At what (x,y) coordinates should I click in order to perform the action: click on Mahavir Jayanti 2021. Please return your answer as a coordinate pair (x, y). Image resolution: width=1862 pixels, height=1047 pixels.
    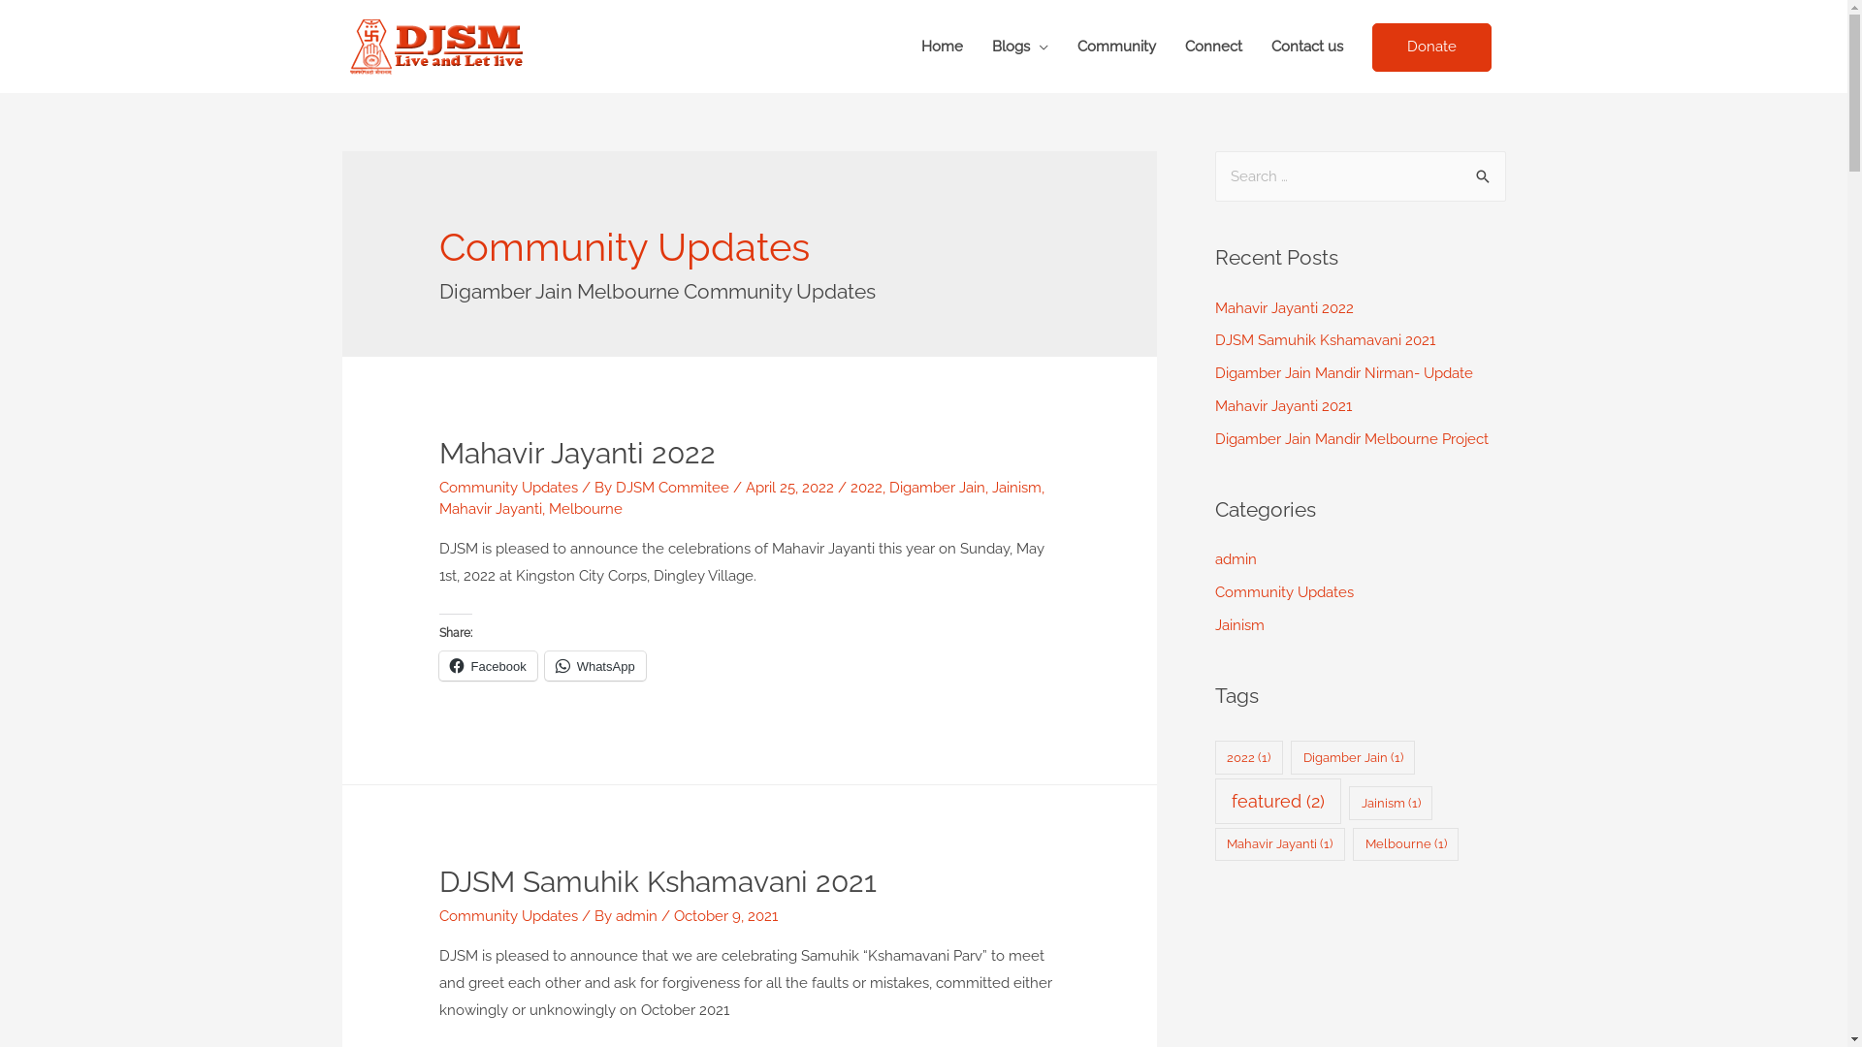
    Looking at the image, I should click on (1282, 406).